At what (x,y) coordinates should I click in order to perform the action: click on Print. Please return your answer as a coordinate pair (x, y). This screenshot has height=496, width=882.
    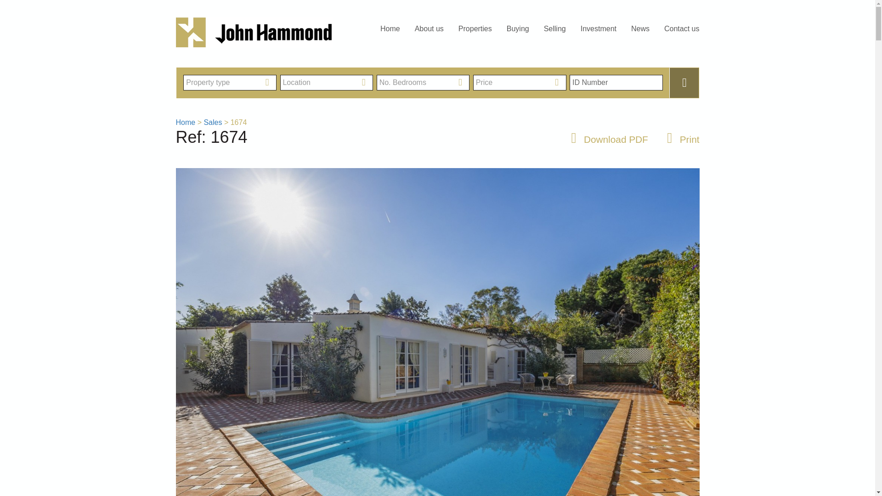
    Looking at the image, I should click on (679, 139).